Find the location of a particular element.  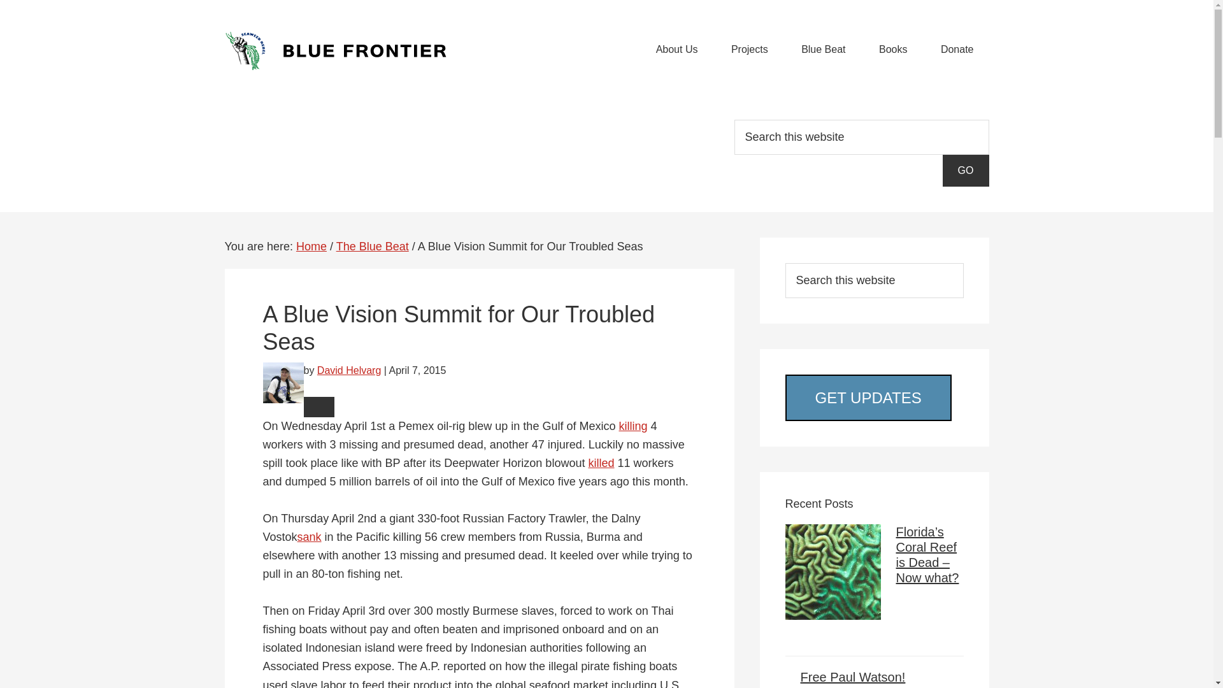

killing is located at coordinates (633, 426).